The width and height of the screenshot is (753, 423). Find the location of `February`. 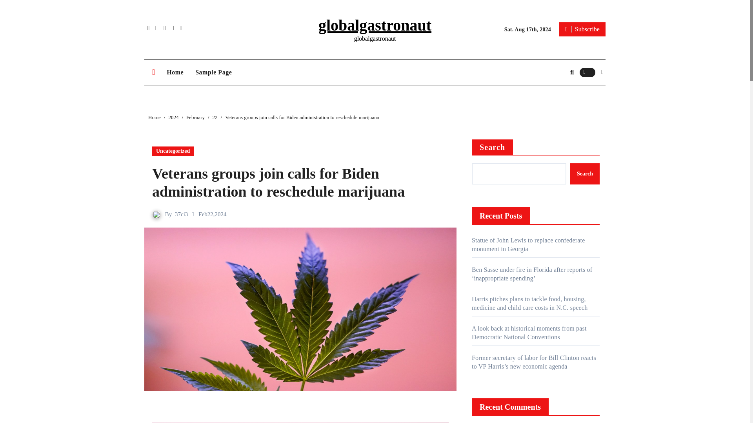

February is located at coordinates (195, 117).